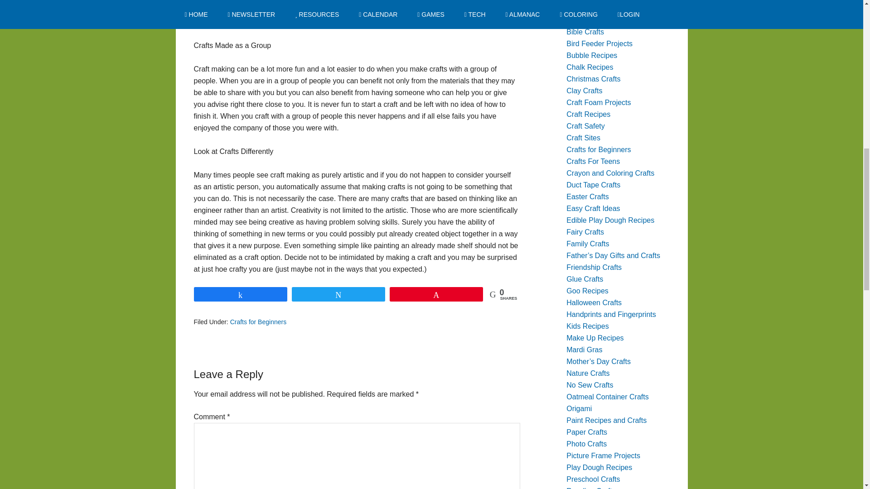 Image resolution: width=870 pixels, height=489 pixels. I want to click on View all posts filed under Chalk Recipes, so click(590, 67).